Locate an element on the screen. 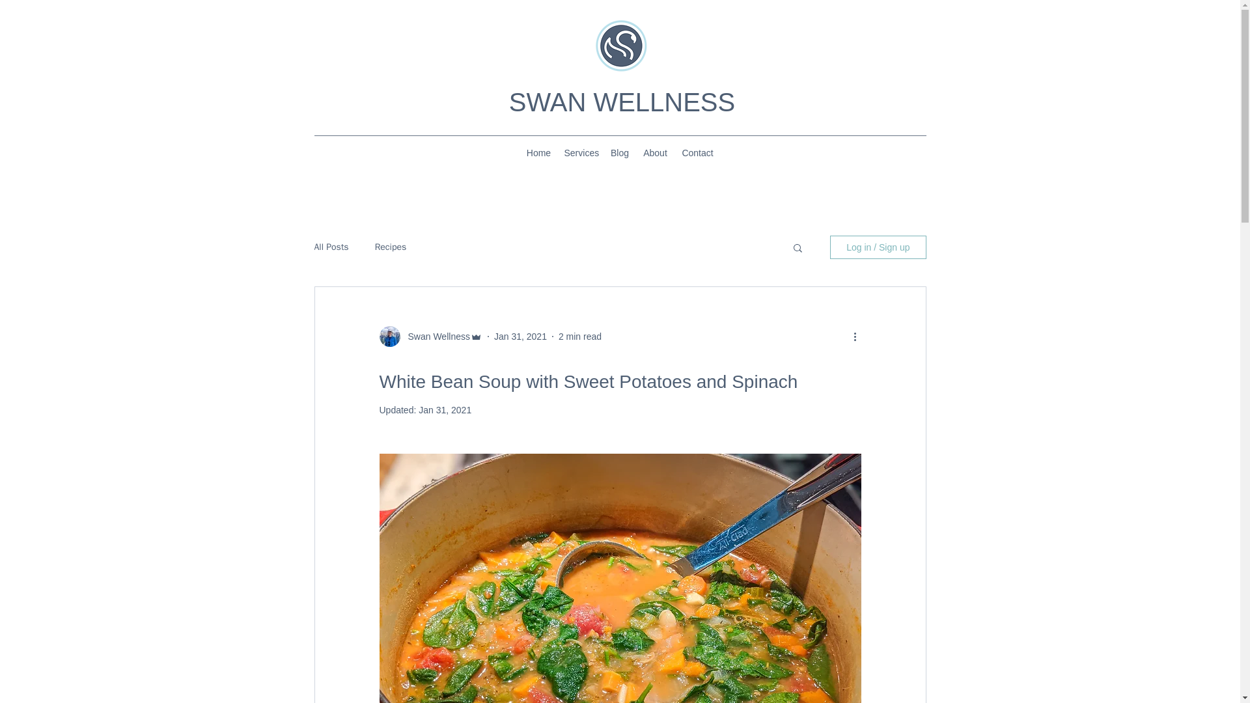 The height and width of the screenshot is (703, 1250). Blog is located at coordinates (620, 152).